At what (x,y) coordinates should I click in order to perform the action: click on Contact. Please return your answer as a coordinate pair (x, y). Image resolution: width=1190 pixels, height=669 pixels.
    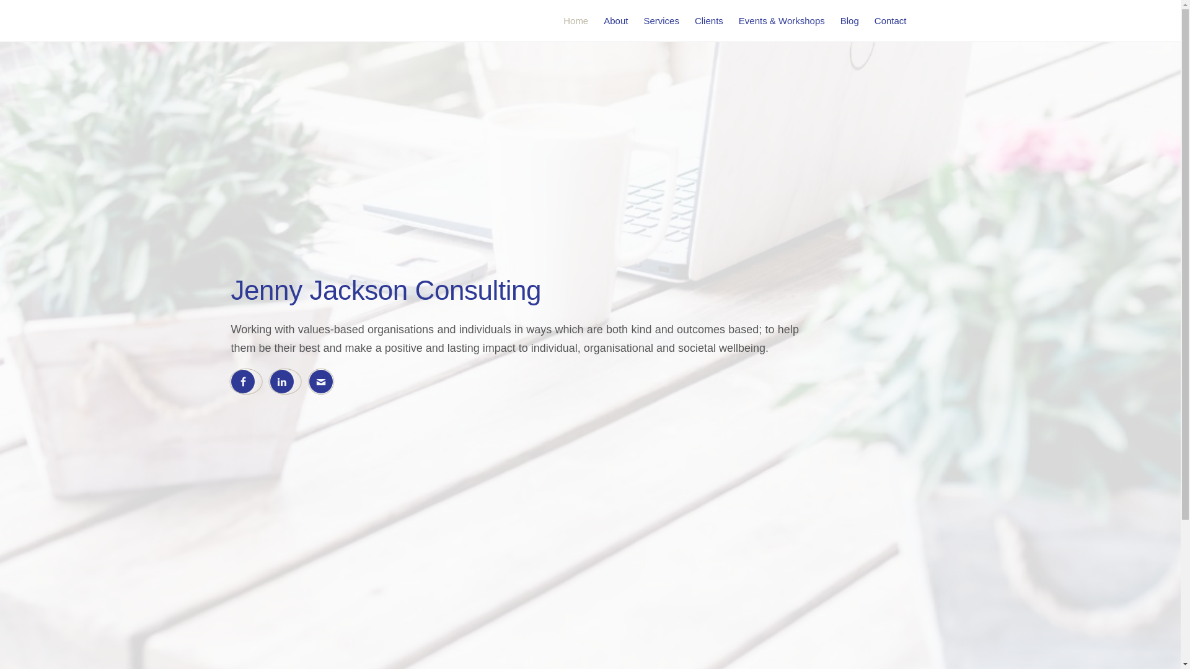
    Looking at the image, I should click on (891, 21).